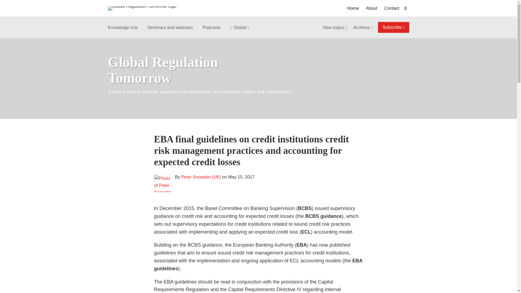 The image size is (521, 293). What do you see at coordinates (392, 8) in the screenshot?
I see `Contact` at bounding box center [392, 8].